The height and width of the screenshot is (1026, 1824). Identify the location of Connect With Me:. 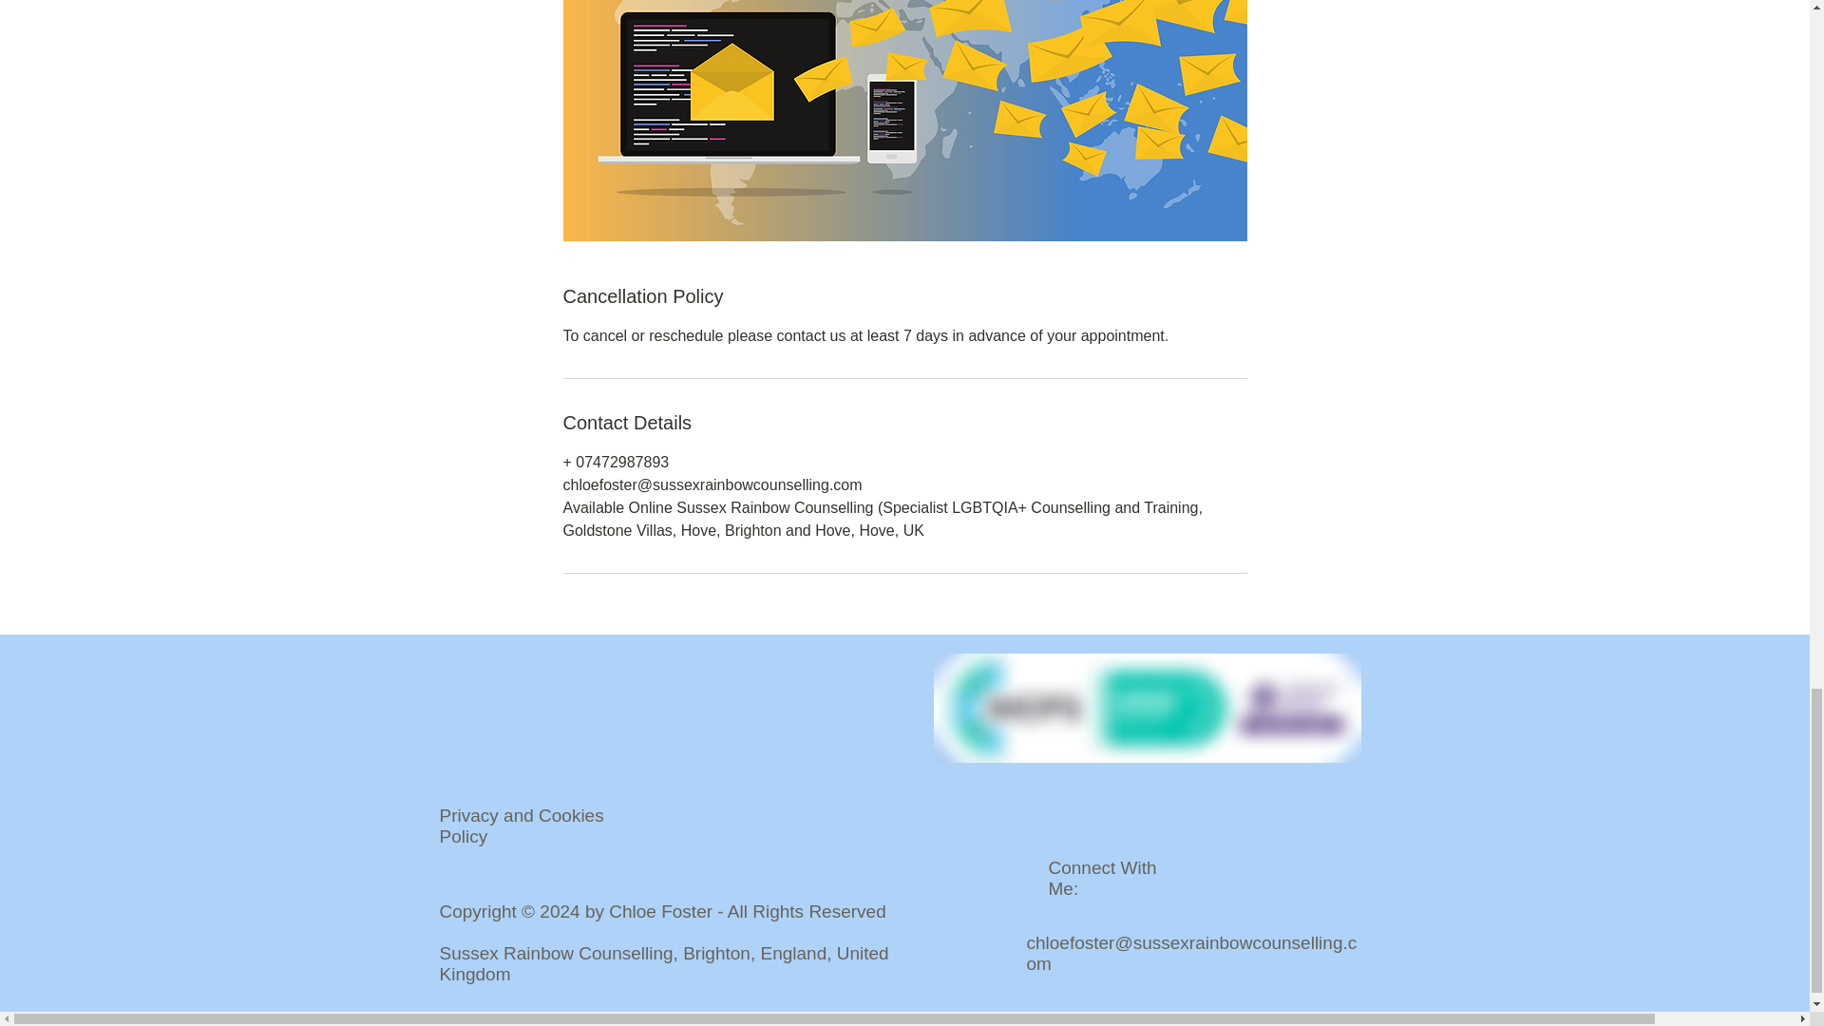
(1102, 878).